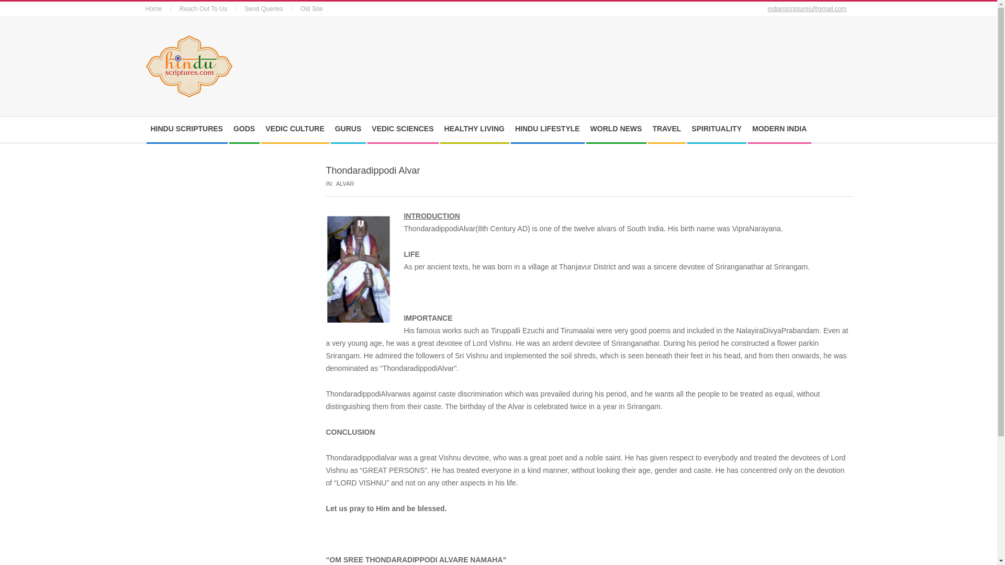 This screenshot has width=1005, height=565. Describe the element at coordinates (203, 8) in the screenshot. I see `Reach Out To Us` at that location.